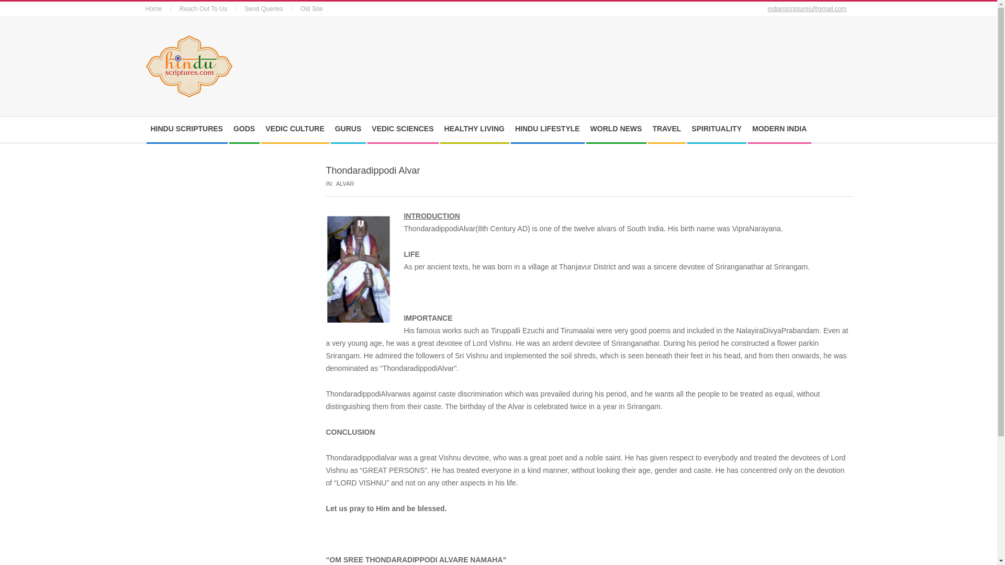 This screenshot has width=1005, height=565. Describe the element at coordinates (203, 8) in the screenshot. I see `Reach Out To Us` at that location.